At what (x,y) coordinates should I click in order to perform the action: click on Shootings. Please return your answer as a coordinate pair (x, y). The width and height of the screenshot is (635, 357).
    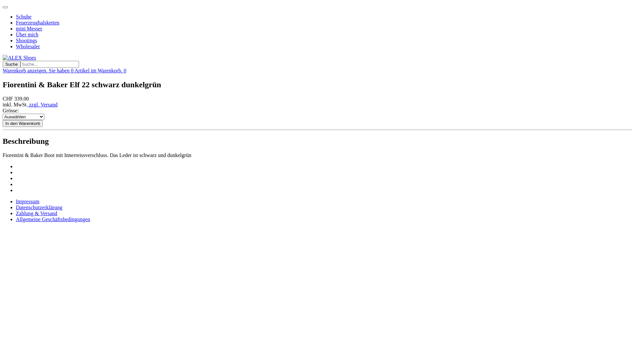
    Looking at the image, I should click on (26, 40).